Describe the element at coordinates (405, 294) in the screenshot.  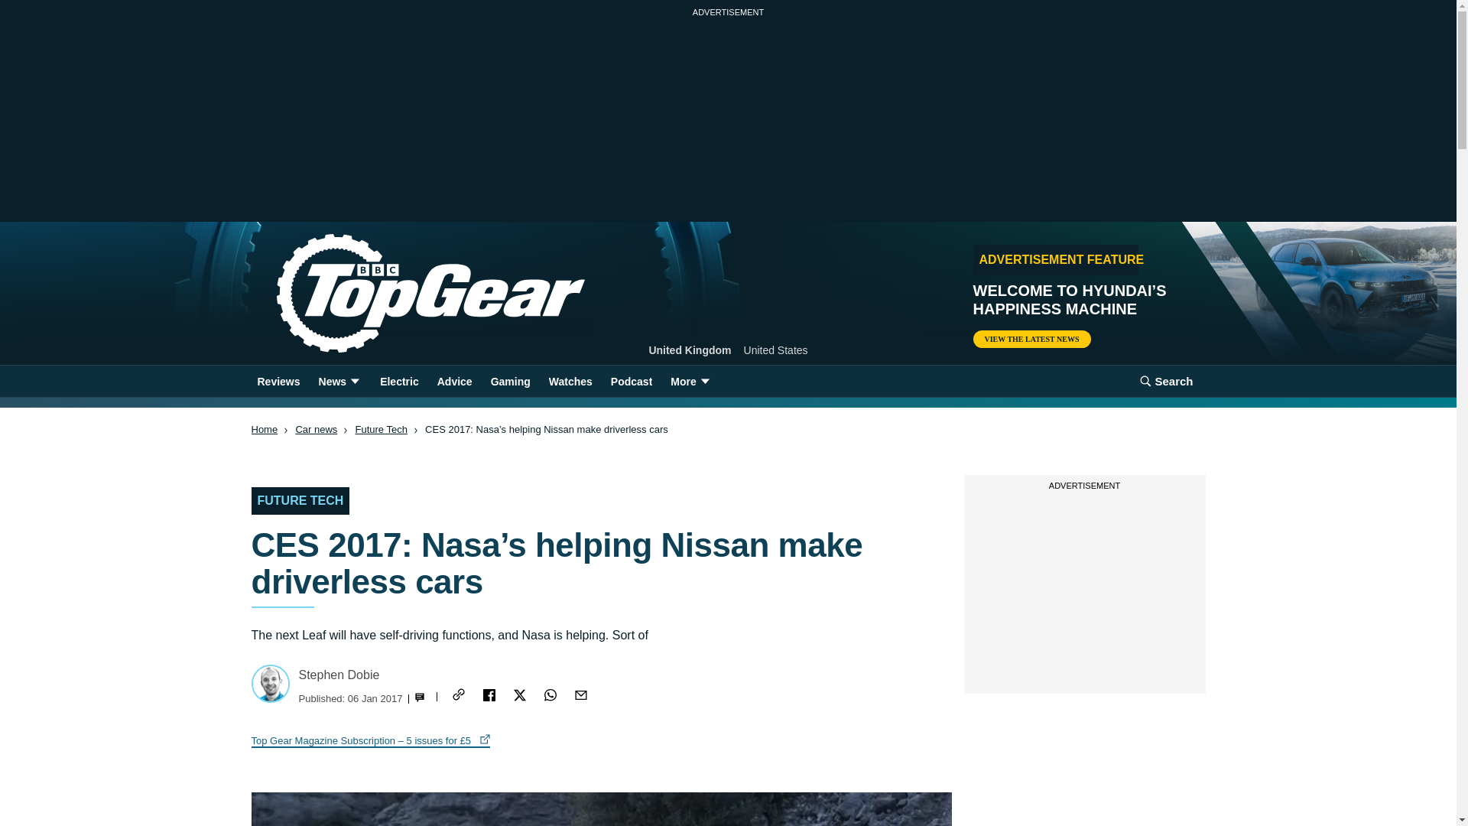
I see `Home` at that location.